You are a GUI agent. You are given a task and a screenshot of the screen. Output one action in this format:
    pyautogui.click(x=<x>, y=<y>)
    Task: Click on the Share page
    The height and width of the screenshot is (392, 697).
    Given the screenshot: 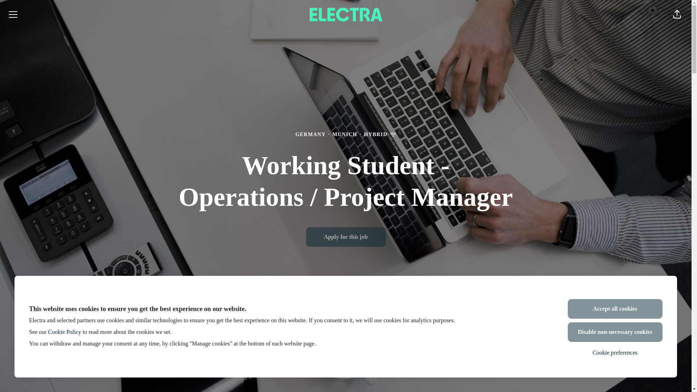 What is the action you would take?
    pyautogui.click(x=677, y=15)
    